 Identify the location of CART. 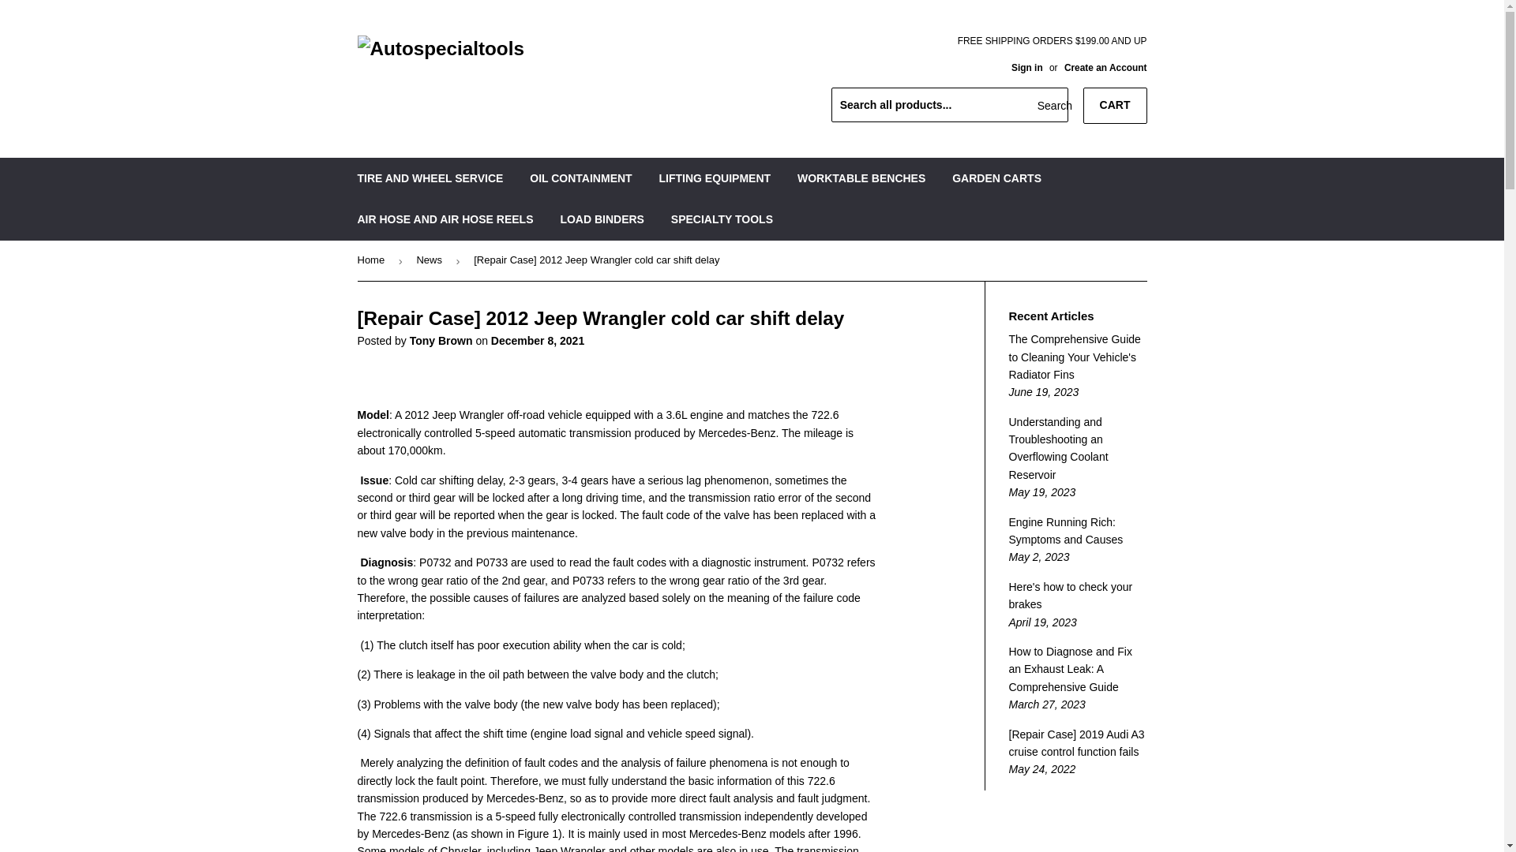
(1115, 106).